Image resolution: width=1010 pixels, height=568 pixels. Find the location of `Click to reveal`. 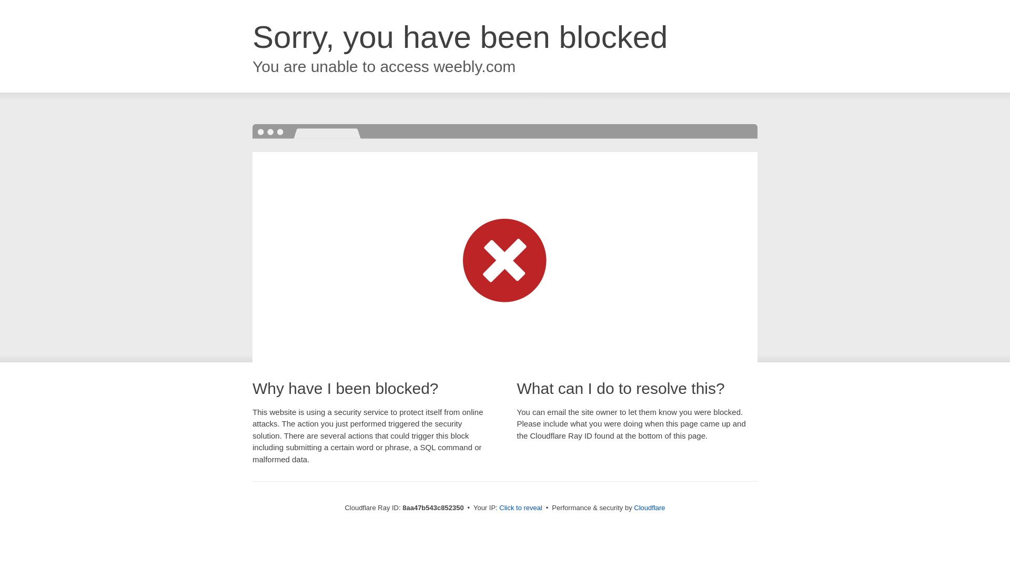

Click to reveal is located at coordinates (521, 508).